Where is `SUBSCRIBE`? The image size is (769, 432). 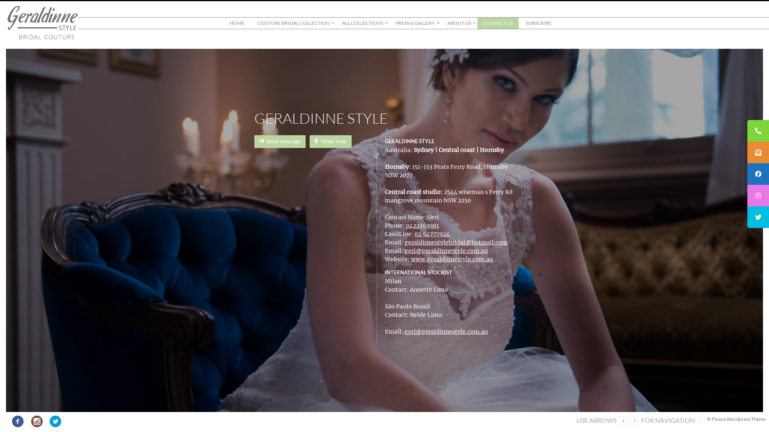
SUBSCRIBE is located at coordinates (539, 23).